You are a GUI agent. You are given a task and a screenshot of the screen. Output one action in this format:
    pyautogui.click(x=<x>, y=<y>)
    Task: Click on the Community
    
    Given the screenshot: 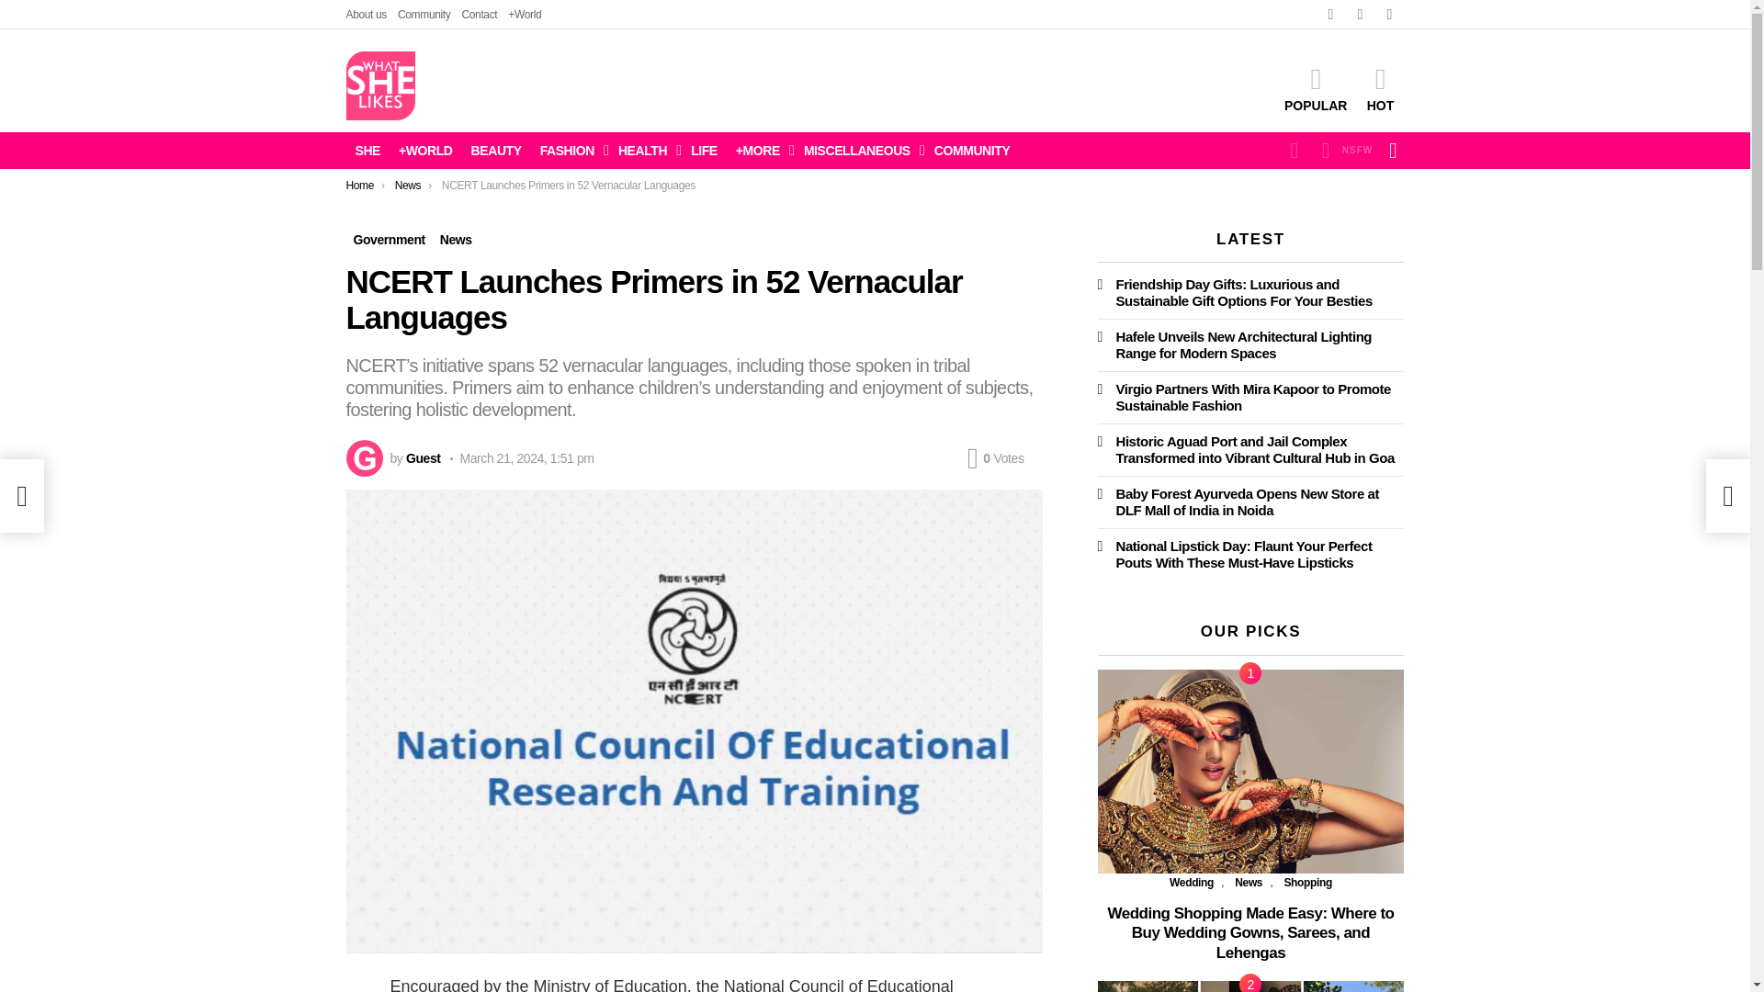 What is the action you would take?
    pyautogui.click(x=424, y=15)
    